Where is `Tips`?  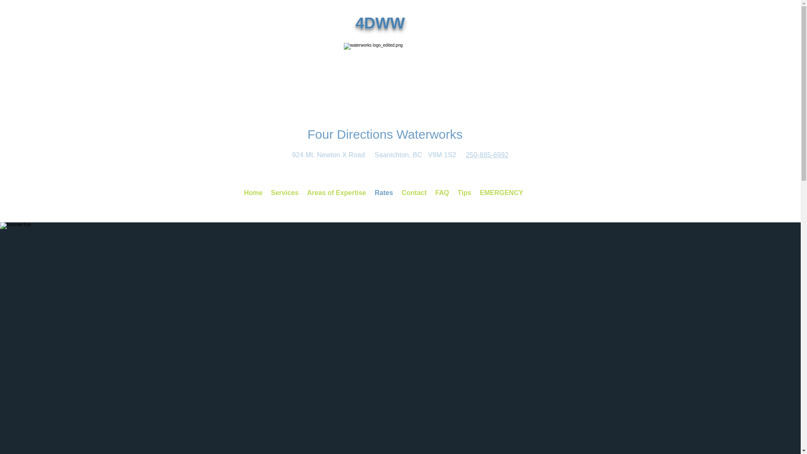 Tips is located at coordinates (464, 193).